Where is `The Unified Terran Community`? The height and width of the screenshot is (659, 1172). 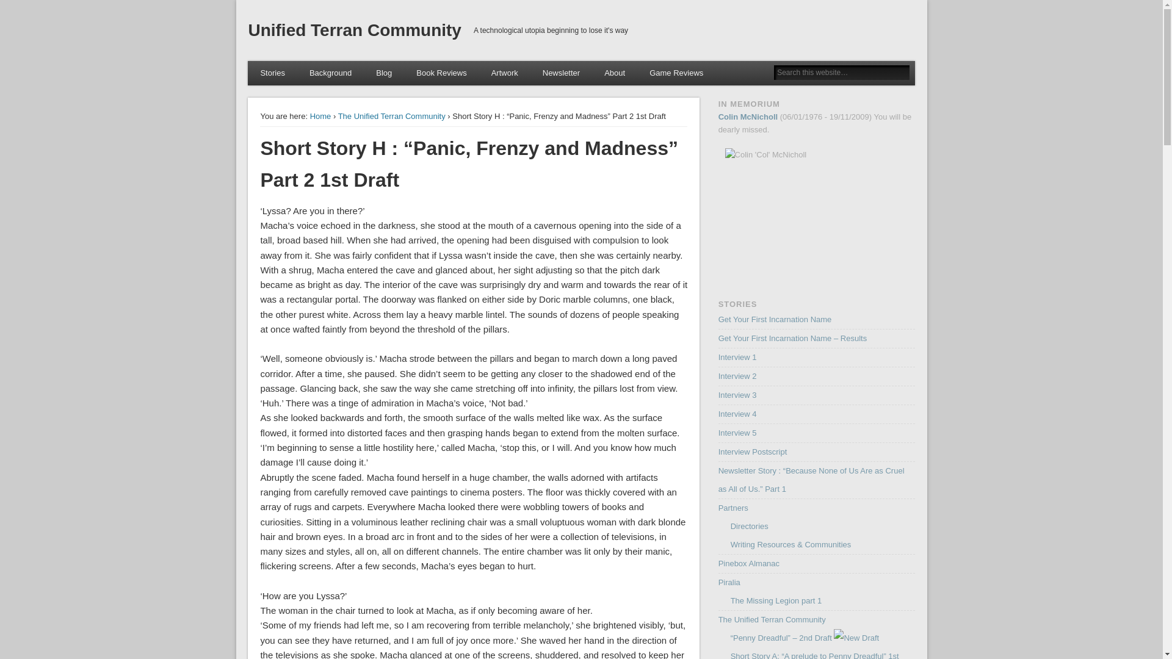 The Unified Terran Community is located at coordinates (772, 619).